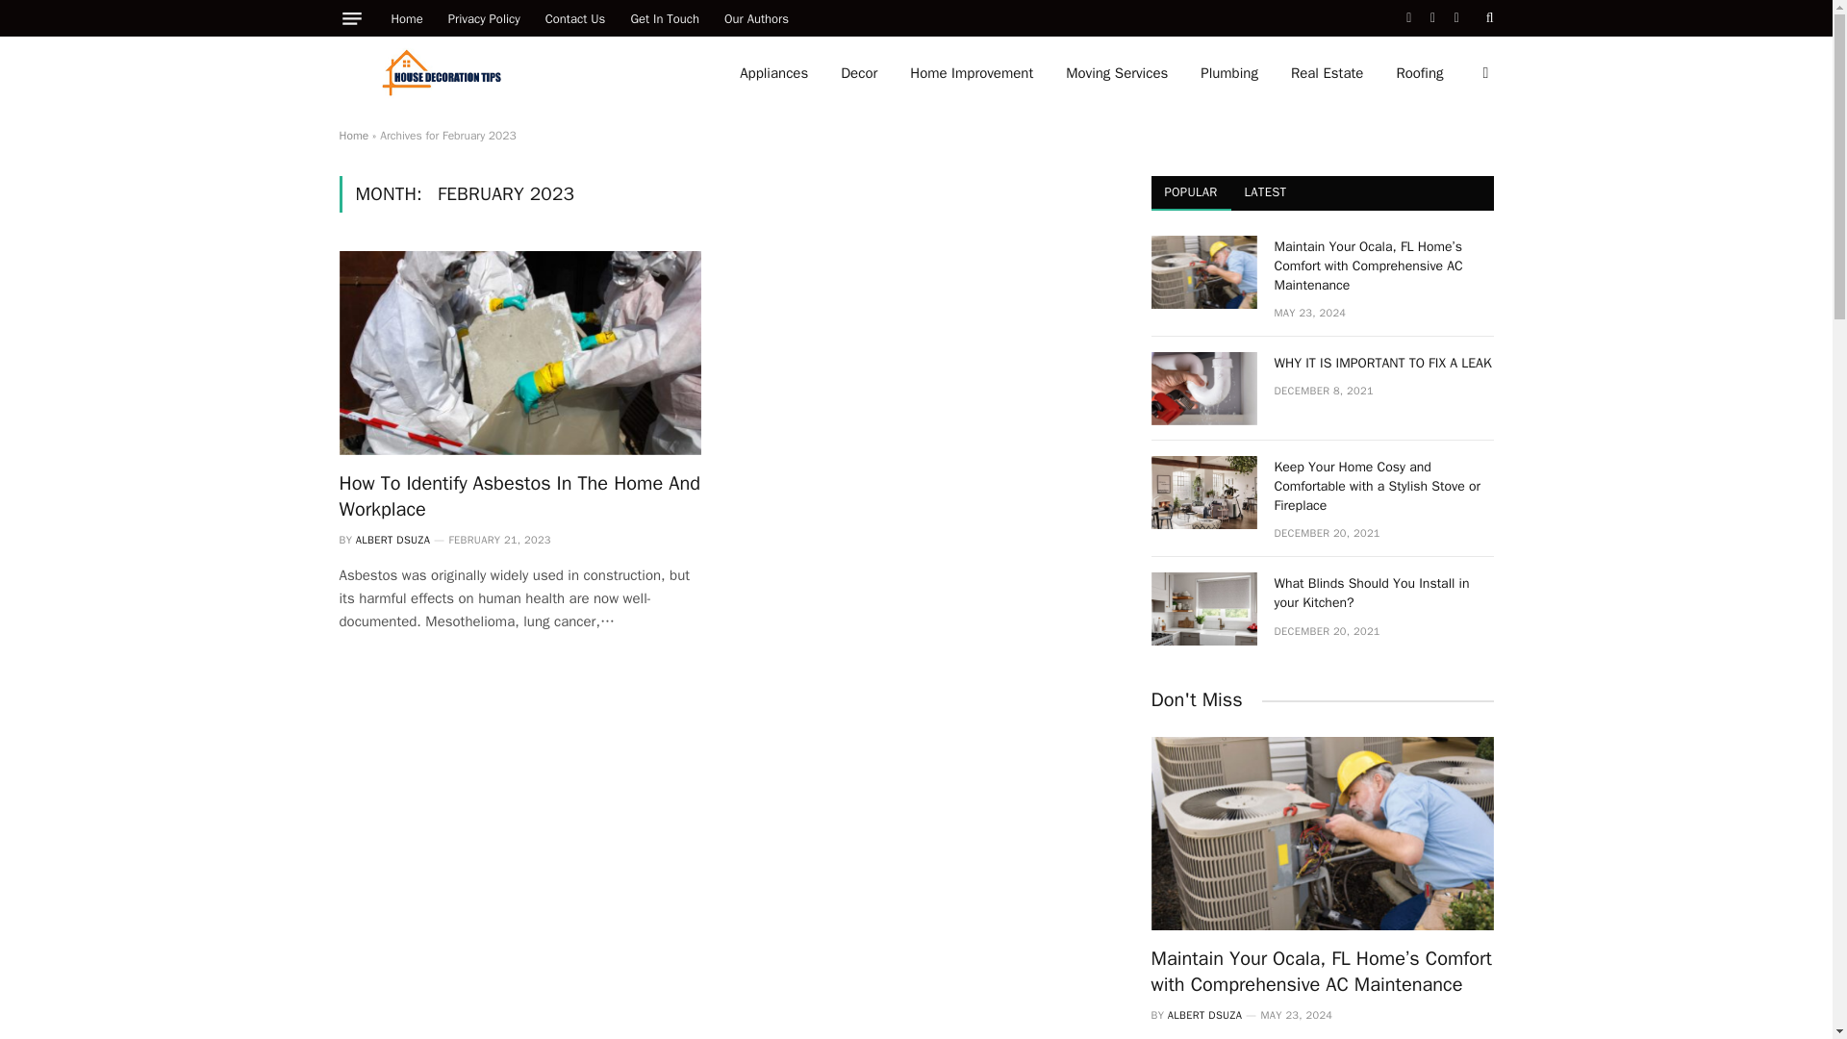 The height and width of the screenshot is (1039, 1847). Describe the element at coordinates (1483, 73) in the screenshot. I see `Switch to Dark Design - easier on eyes.` at that location.